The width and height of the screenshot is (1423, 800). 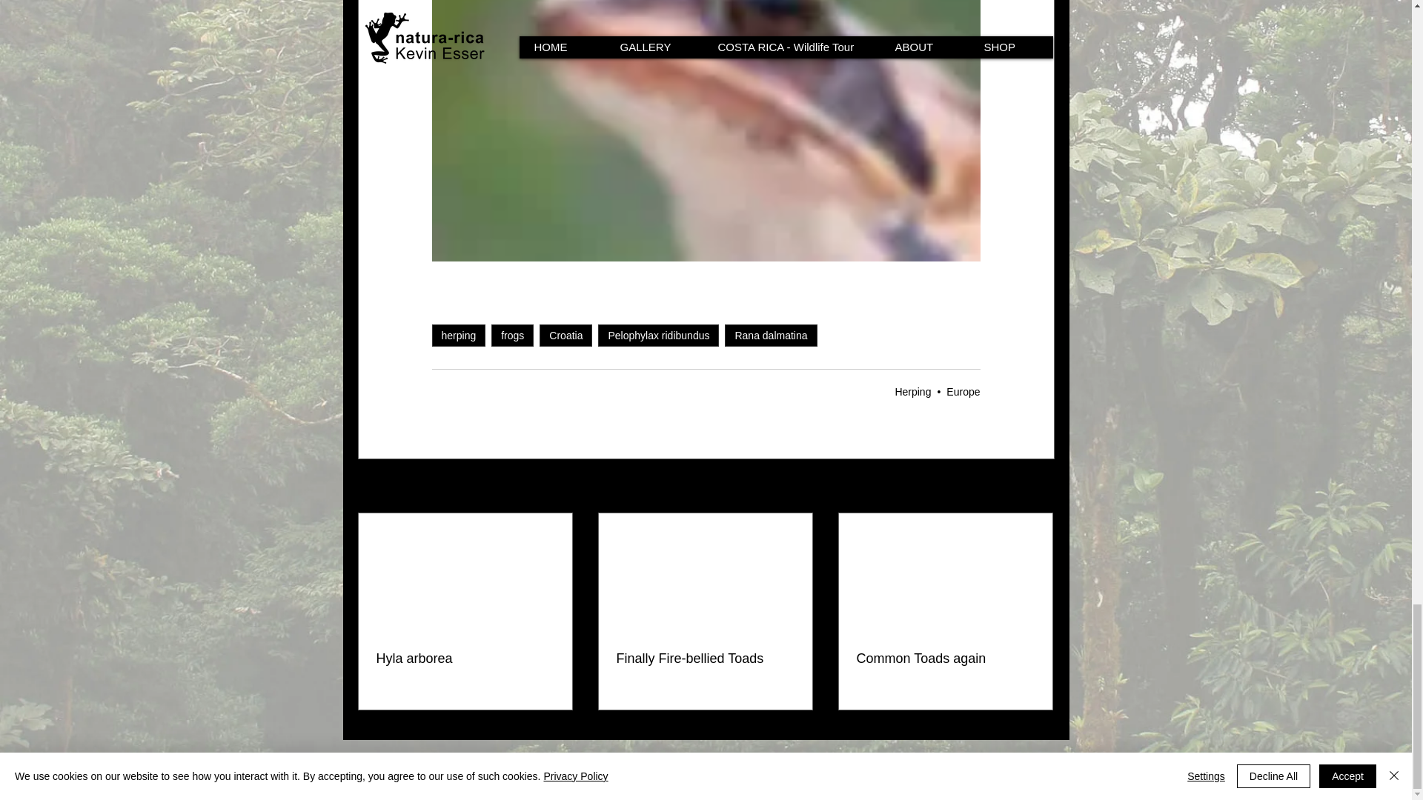 I want to click on See All, so click(x=1038, y=486).